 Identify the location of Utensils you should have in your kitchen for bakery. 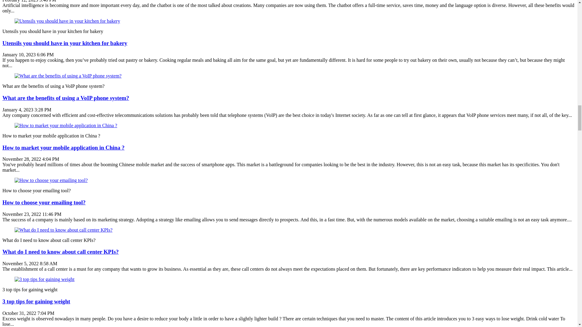
(65, 43).